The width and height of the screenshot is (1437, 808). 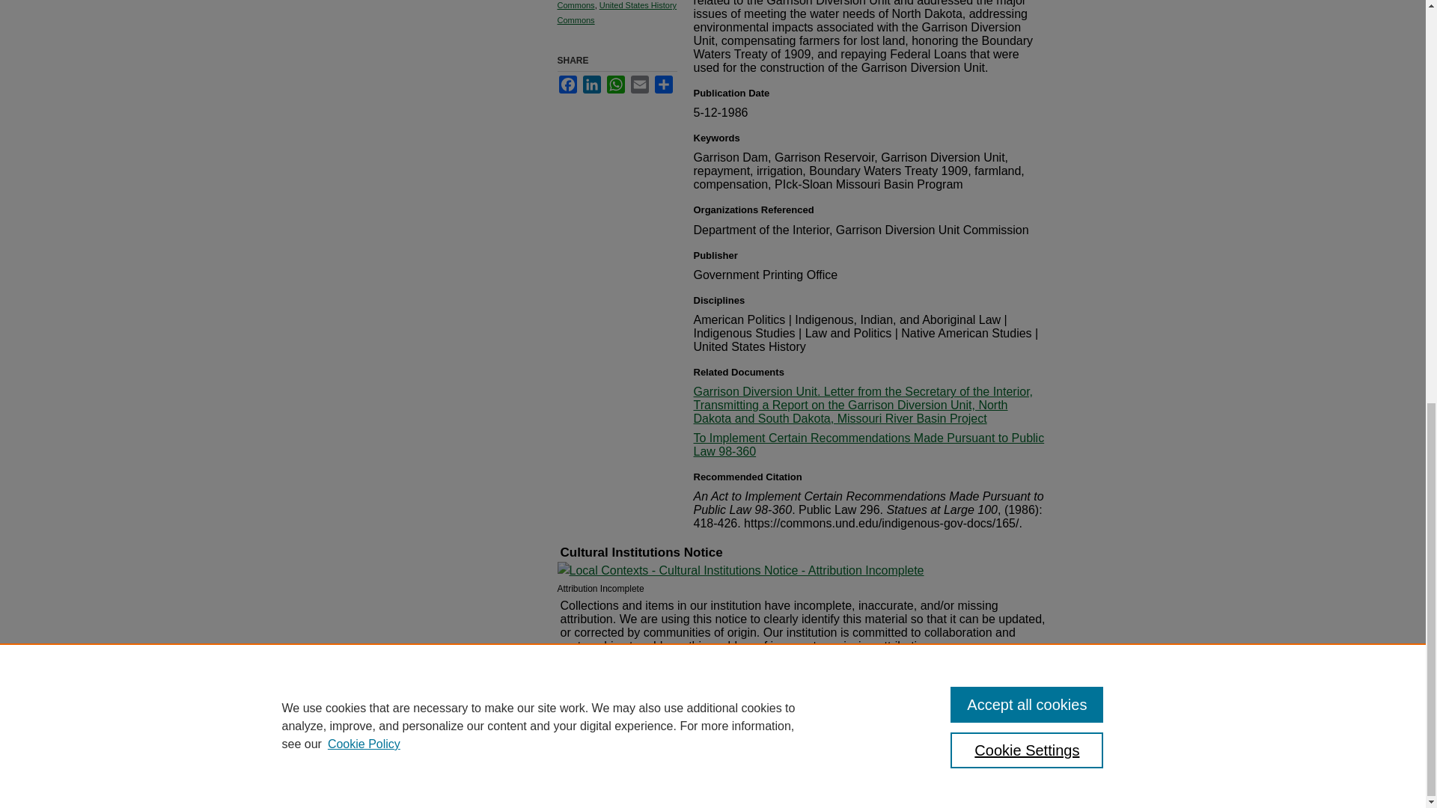 What do you see at coordinates (591, 85) in the screenshot?
I see `LinkedIn` at bounding box center [591, 85].